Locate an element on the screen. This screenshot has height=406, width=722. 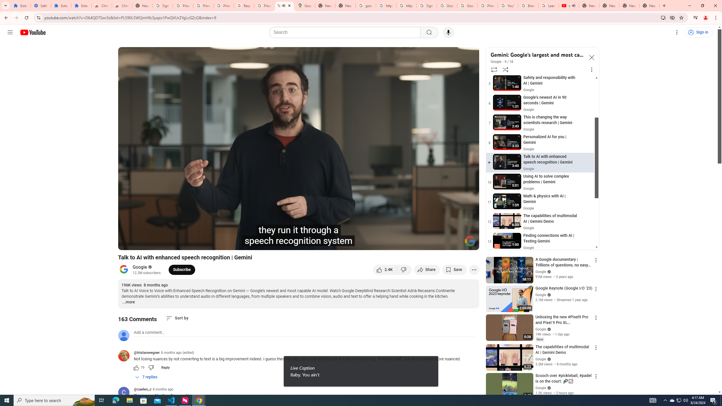
Sort comments is located at coordinates (177, 318).